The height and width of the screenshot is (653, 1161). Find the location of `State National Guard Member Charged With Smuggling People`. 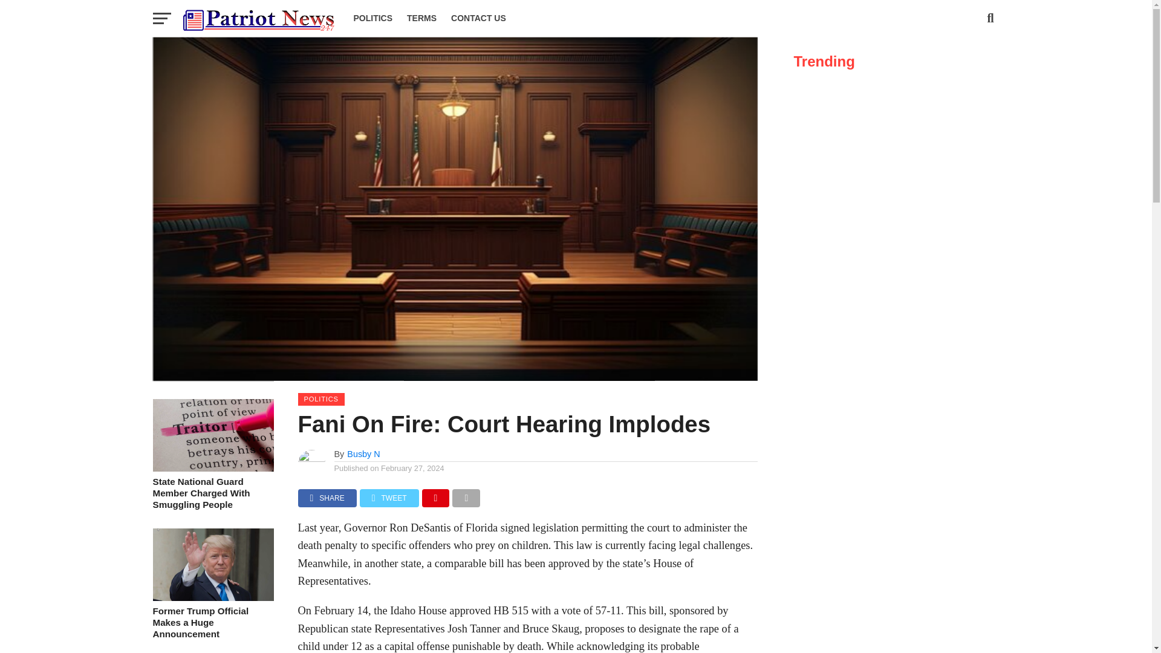

State National Guard Member Charged With Smuggling People is located at coordinates (212, 468).